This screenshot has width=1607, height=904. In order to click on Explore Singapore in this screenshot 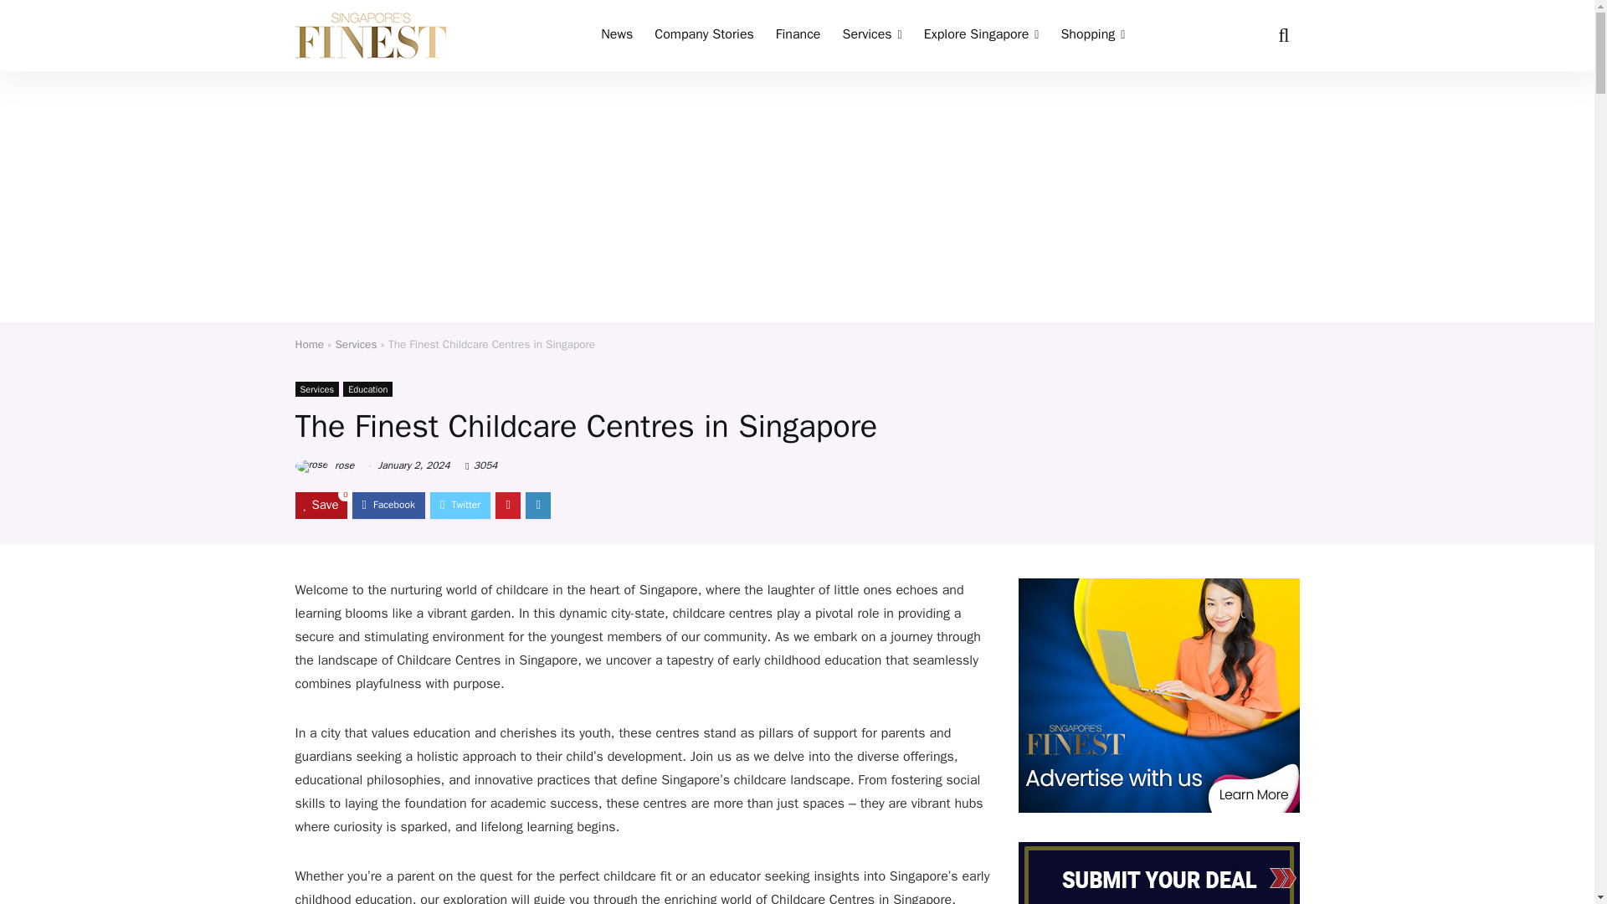, I will do `click(981, 35)`.